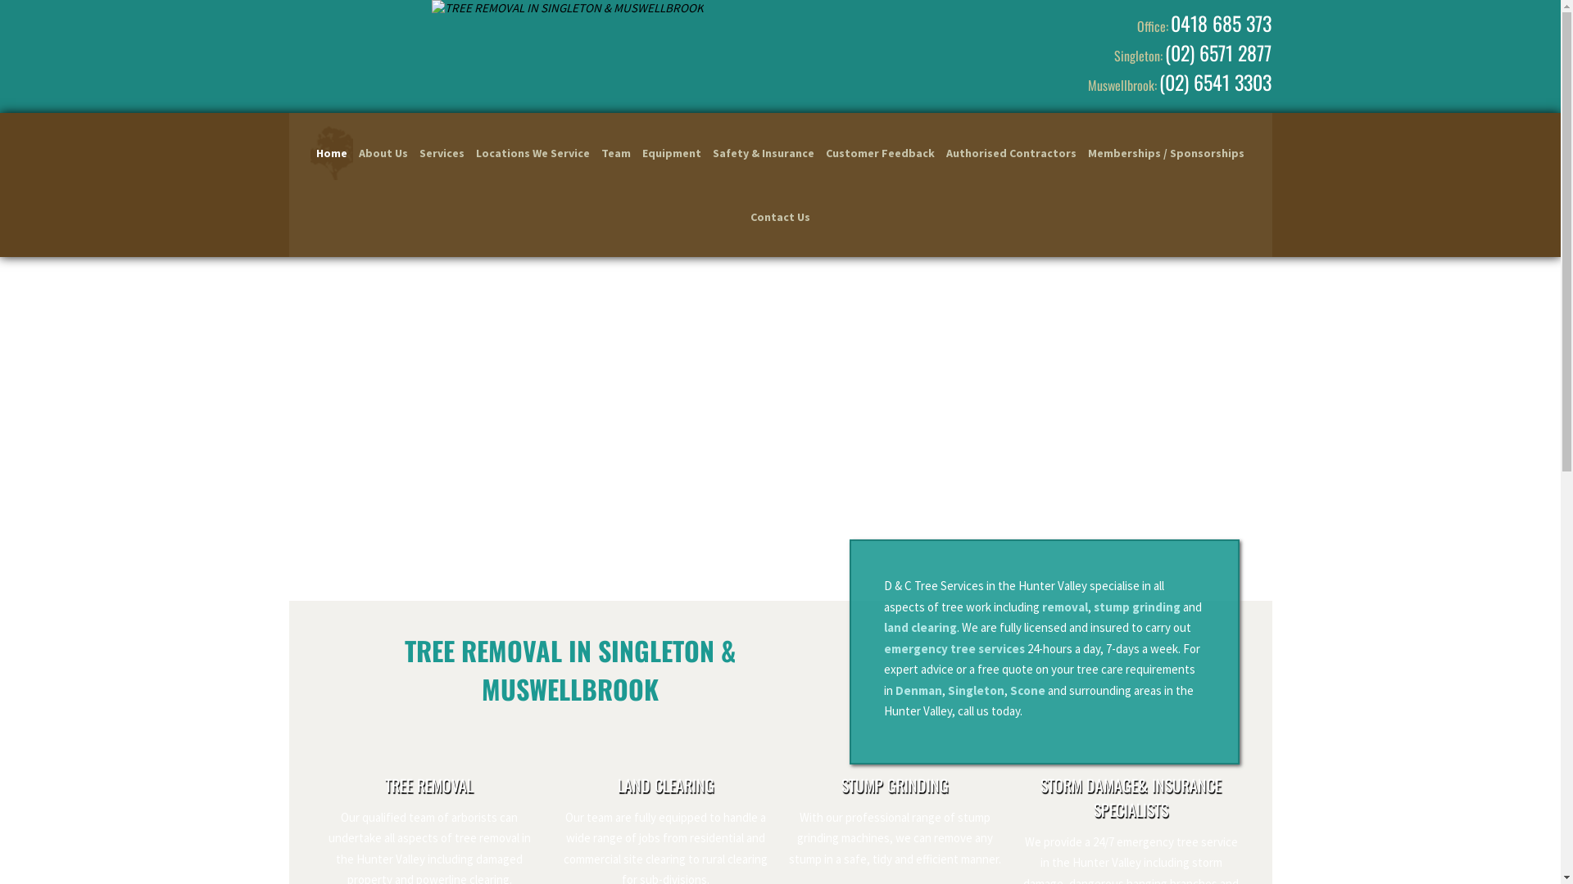 This screenshot has height=884, width=1573. Describe the element at coordinates (1065, 607) in the screenshot. I see `removal` at that location.